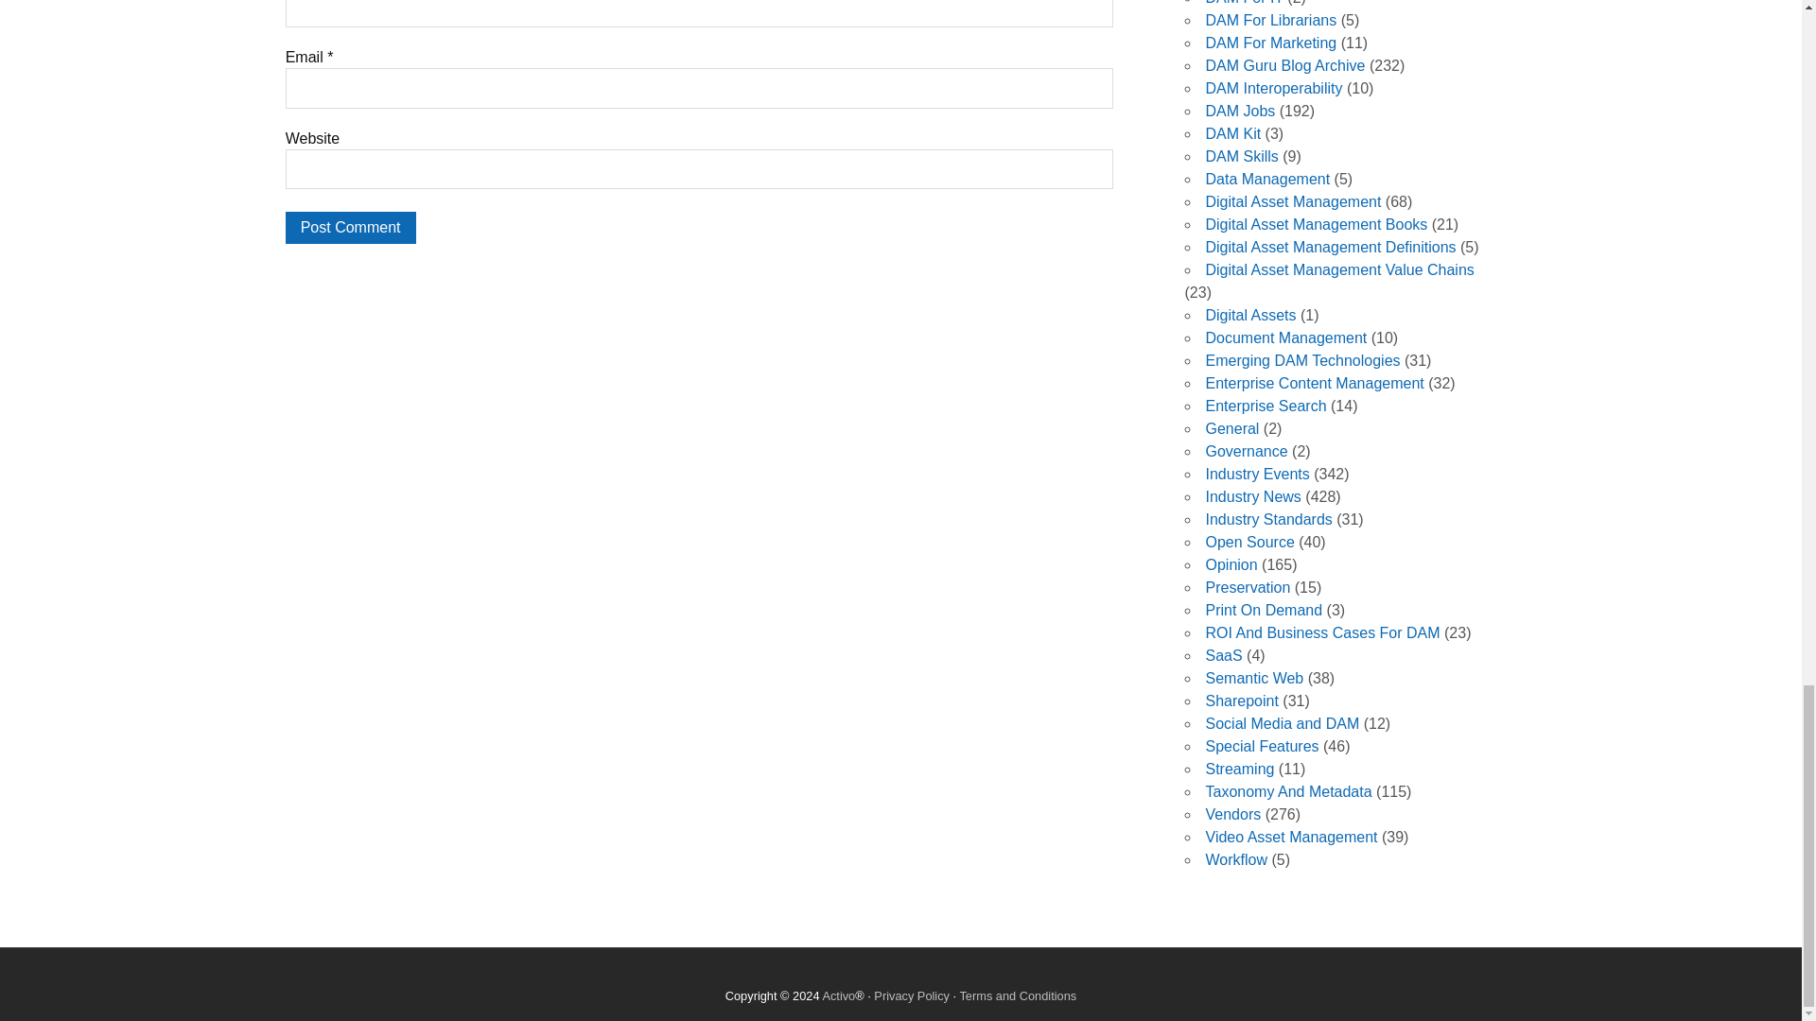 This screenshot has width=1816, height=1021. Describe the element at coordinates (350, 227) in the screenshot. I see `Post Comment` at that location.